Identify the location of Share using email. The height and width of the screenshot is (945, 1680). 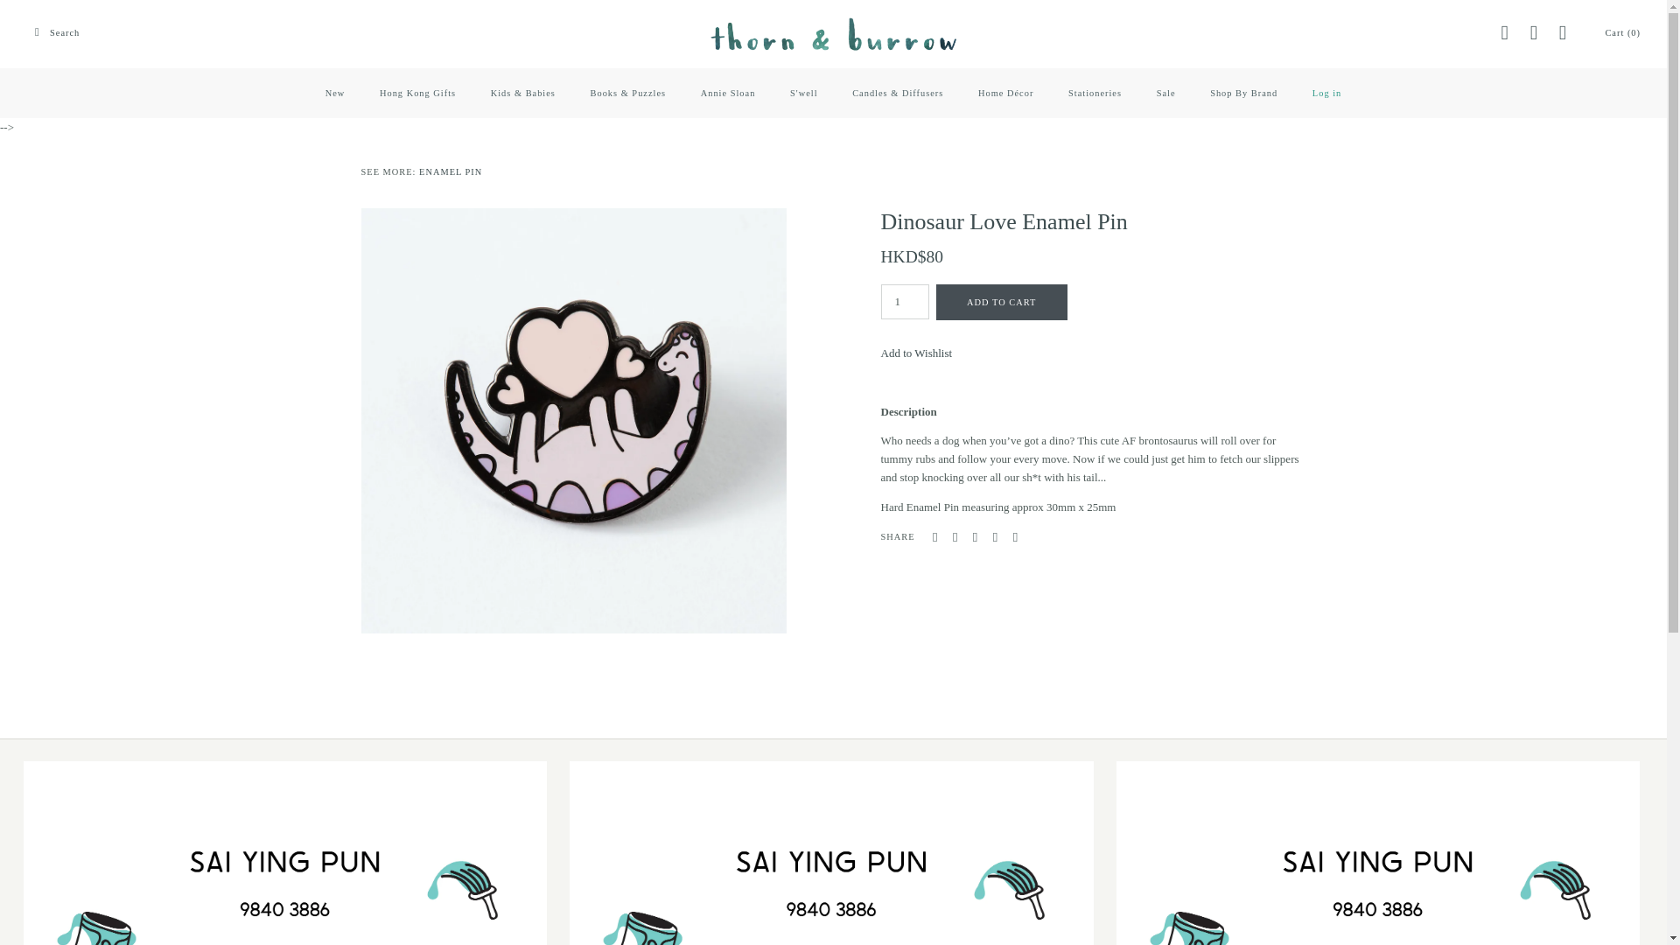
(1015, 537).